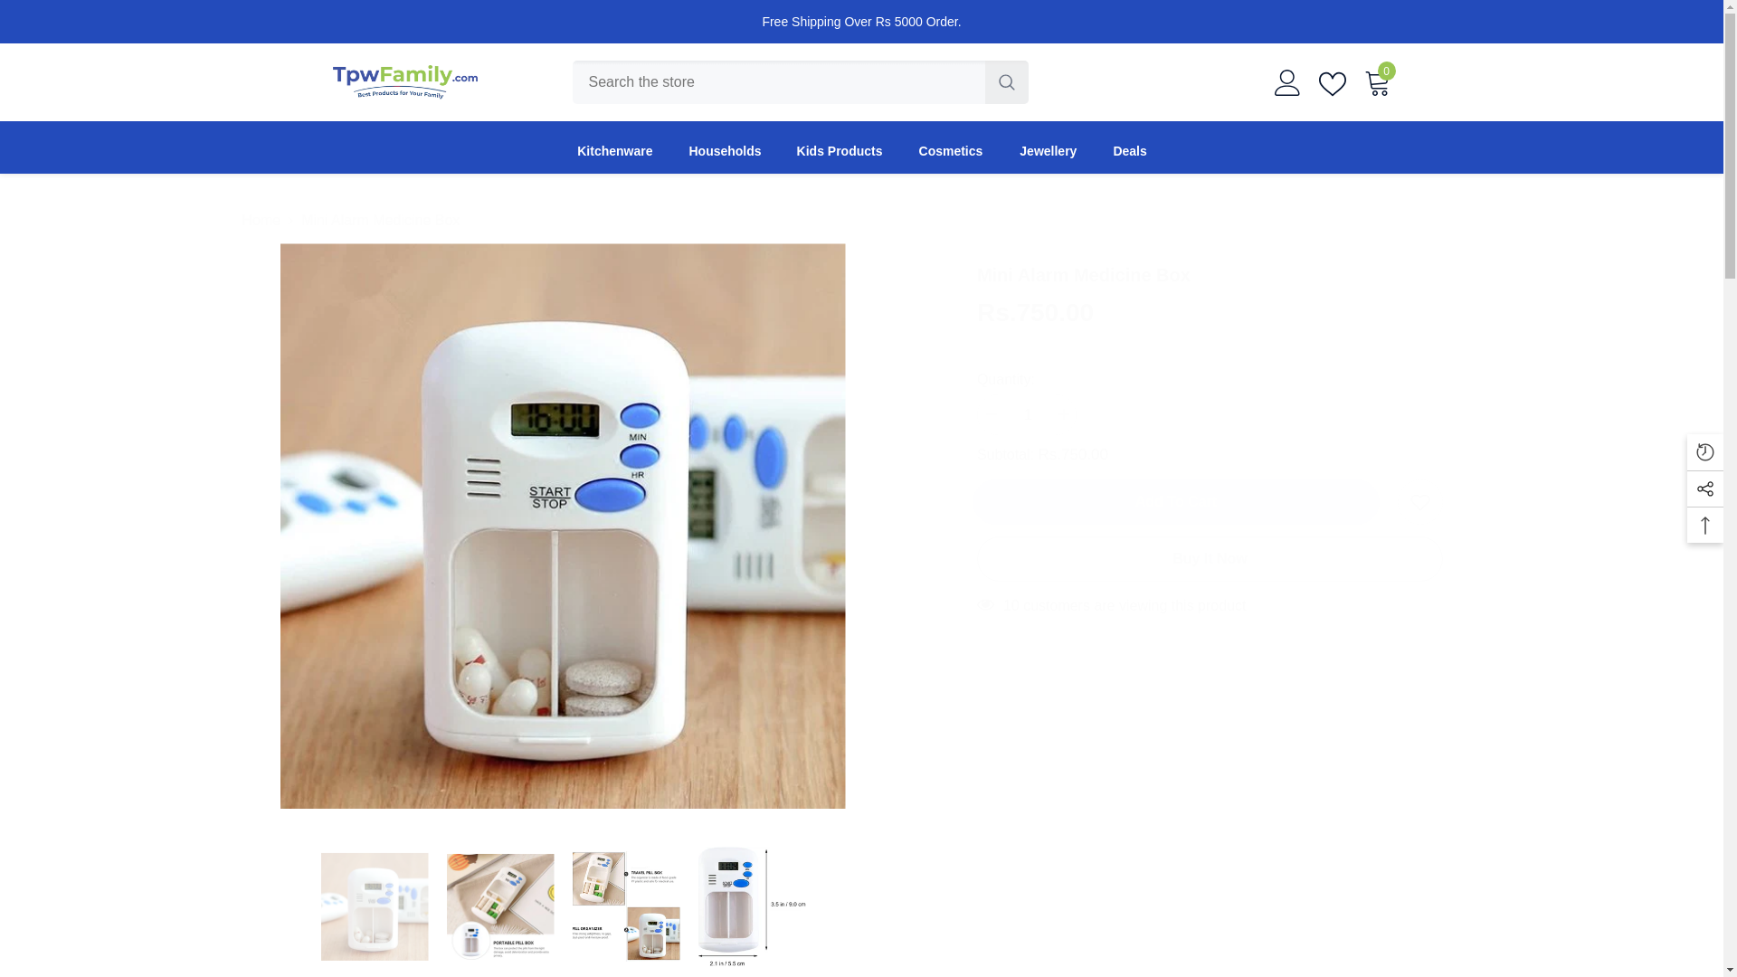 The image size is (1737, 977). I want to click on Home, so click(262, 221).